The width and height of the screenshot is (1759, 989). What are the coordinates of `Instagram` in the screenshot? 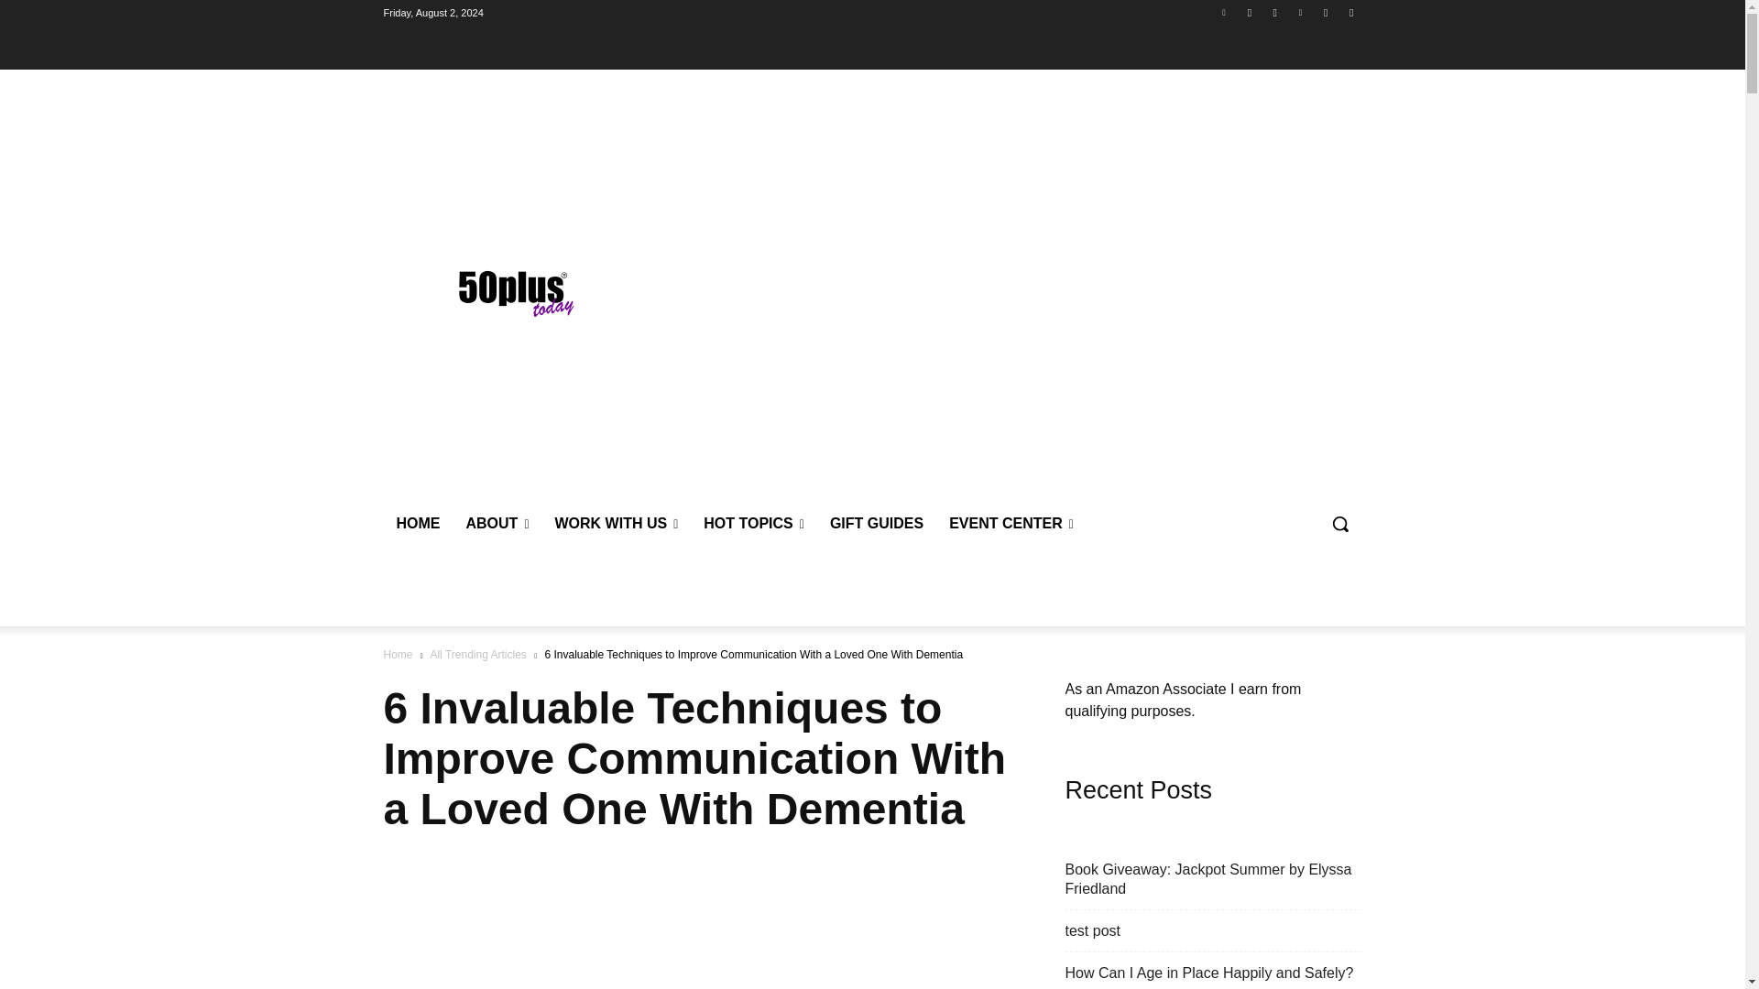 It's located at (1327, 12).